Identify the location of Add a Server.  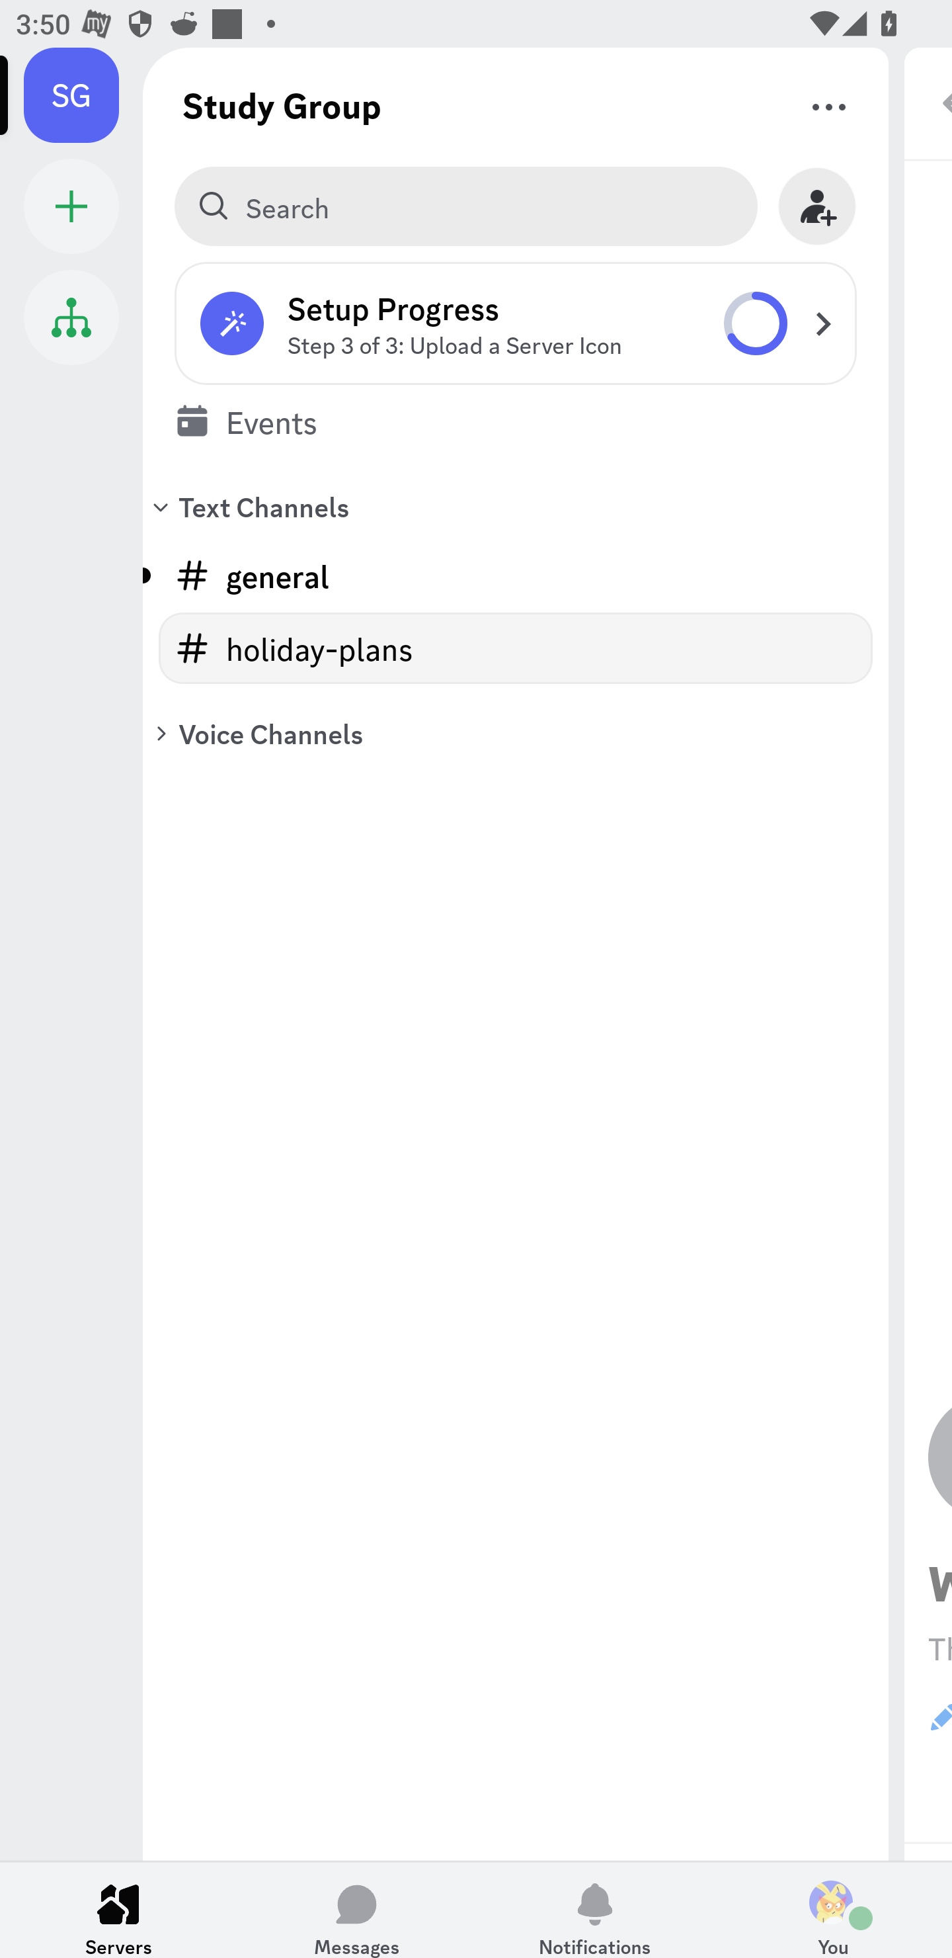
(71, 206).